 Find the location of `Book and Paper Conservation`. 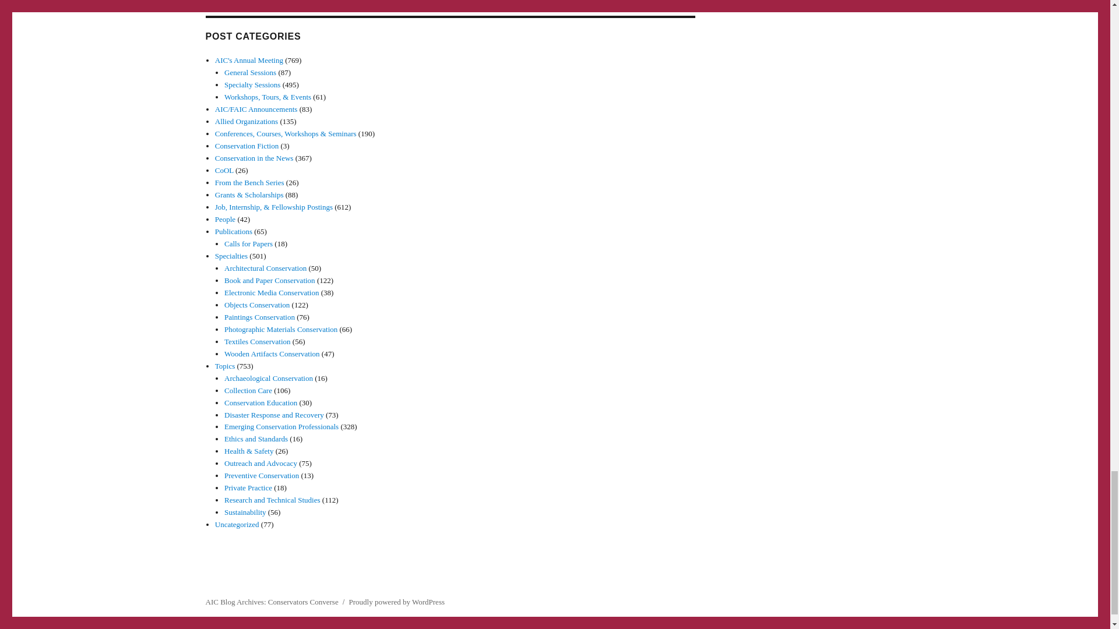

Book and Paper Conservation is located at coordinates (270, 281).